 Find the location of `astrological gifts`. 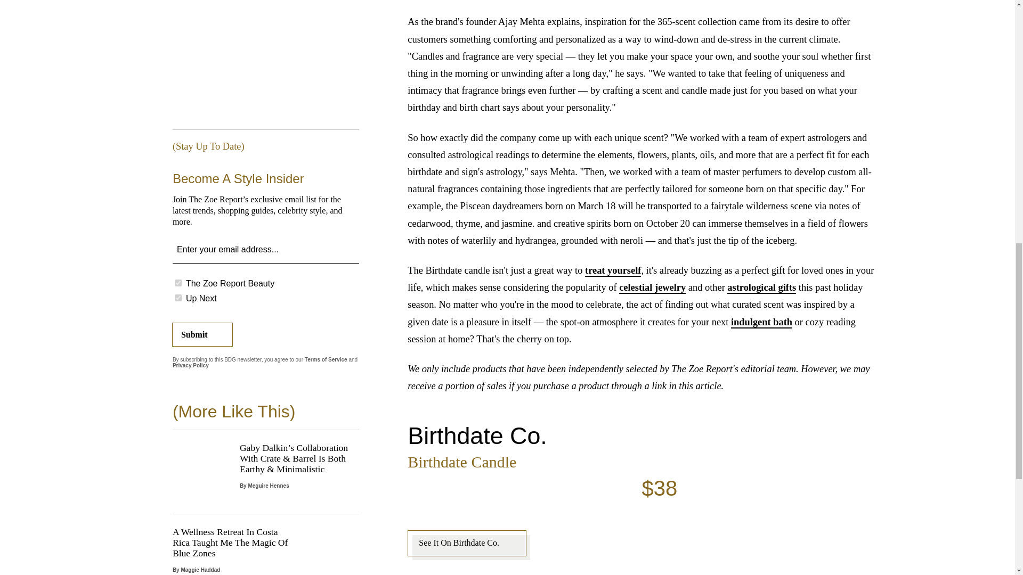

astrological gifts is located at coordinates (761, 287).